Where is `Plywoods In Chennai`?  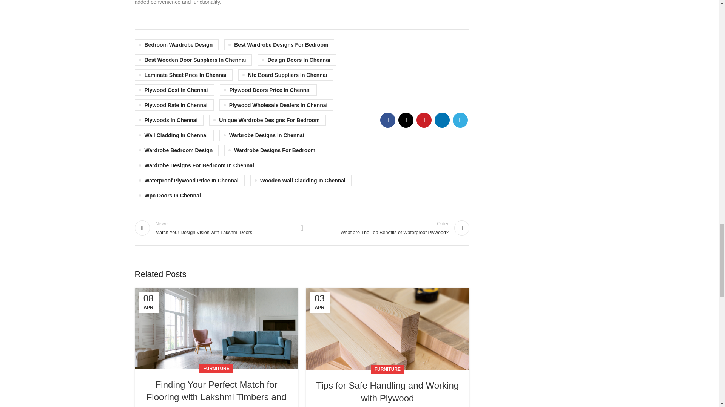
Plywoods In Chennai is located at coordinates (169, 120).